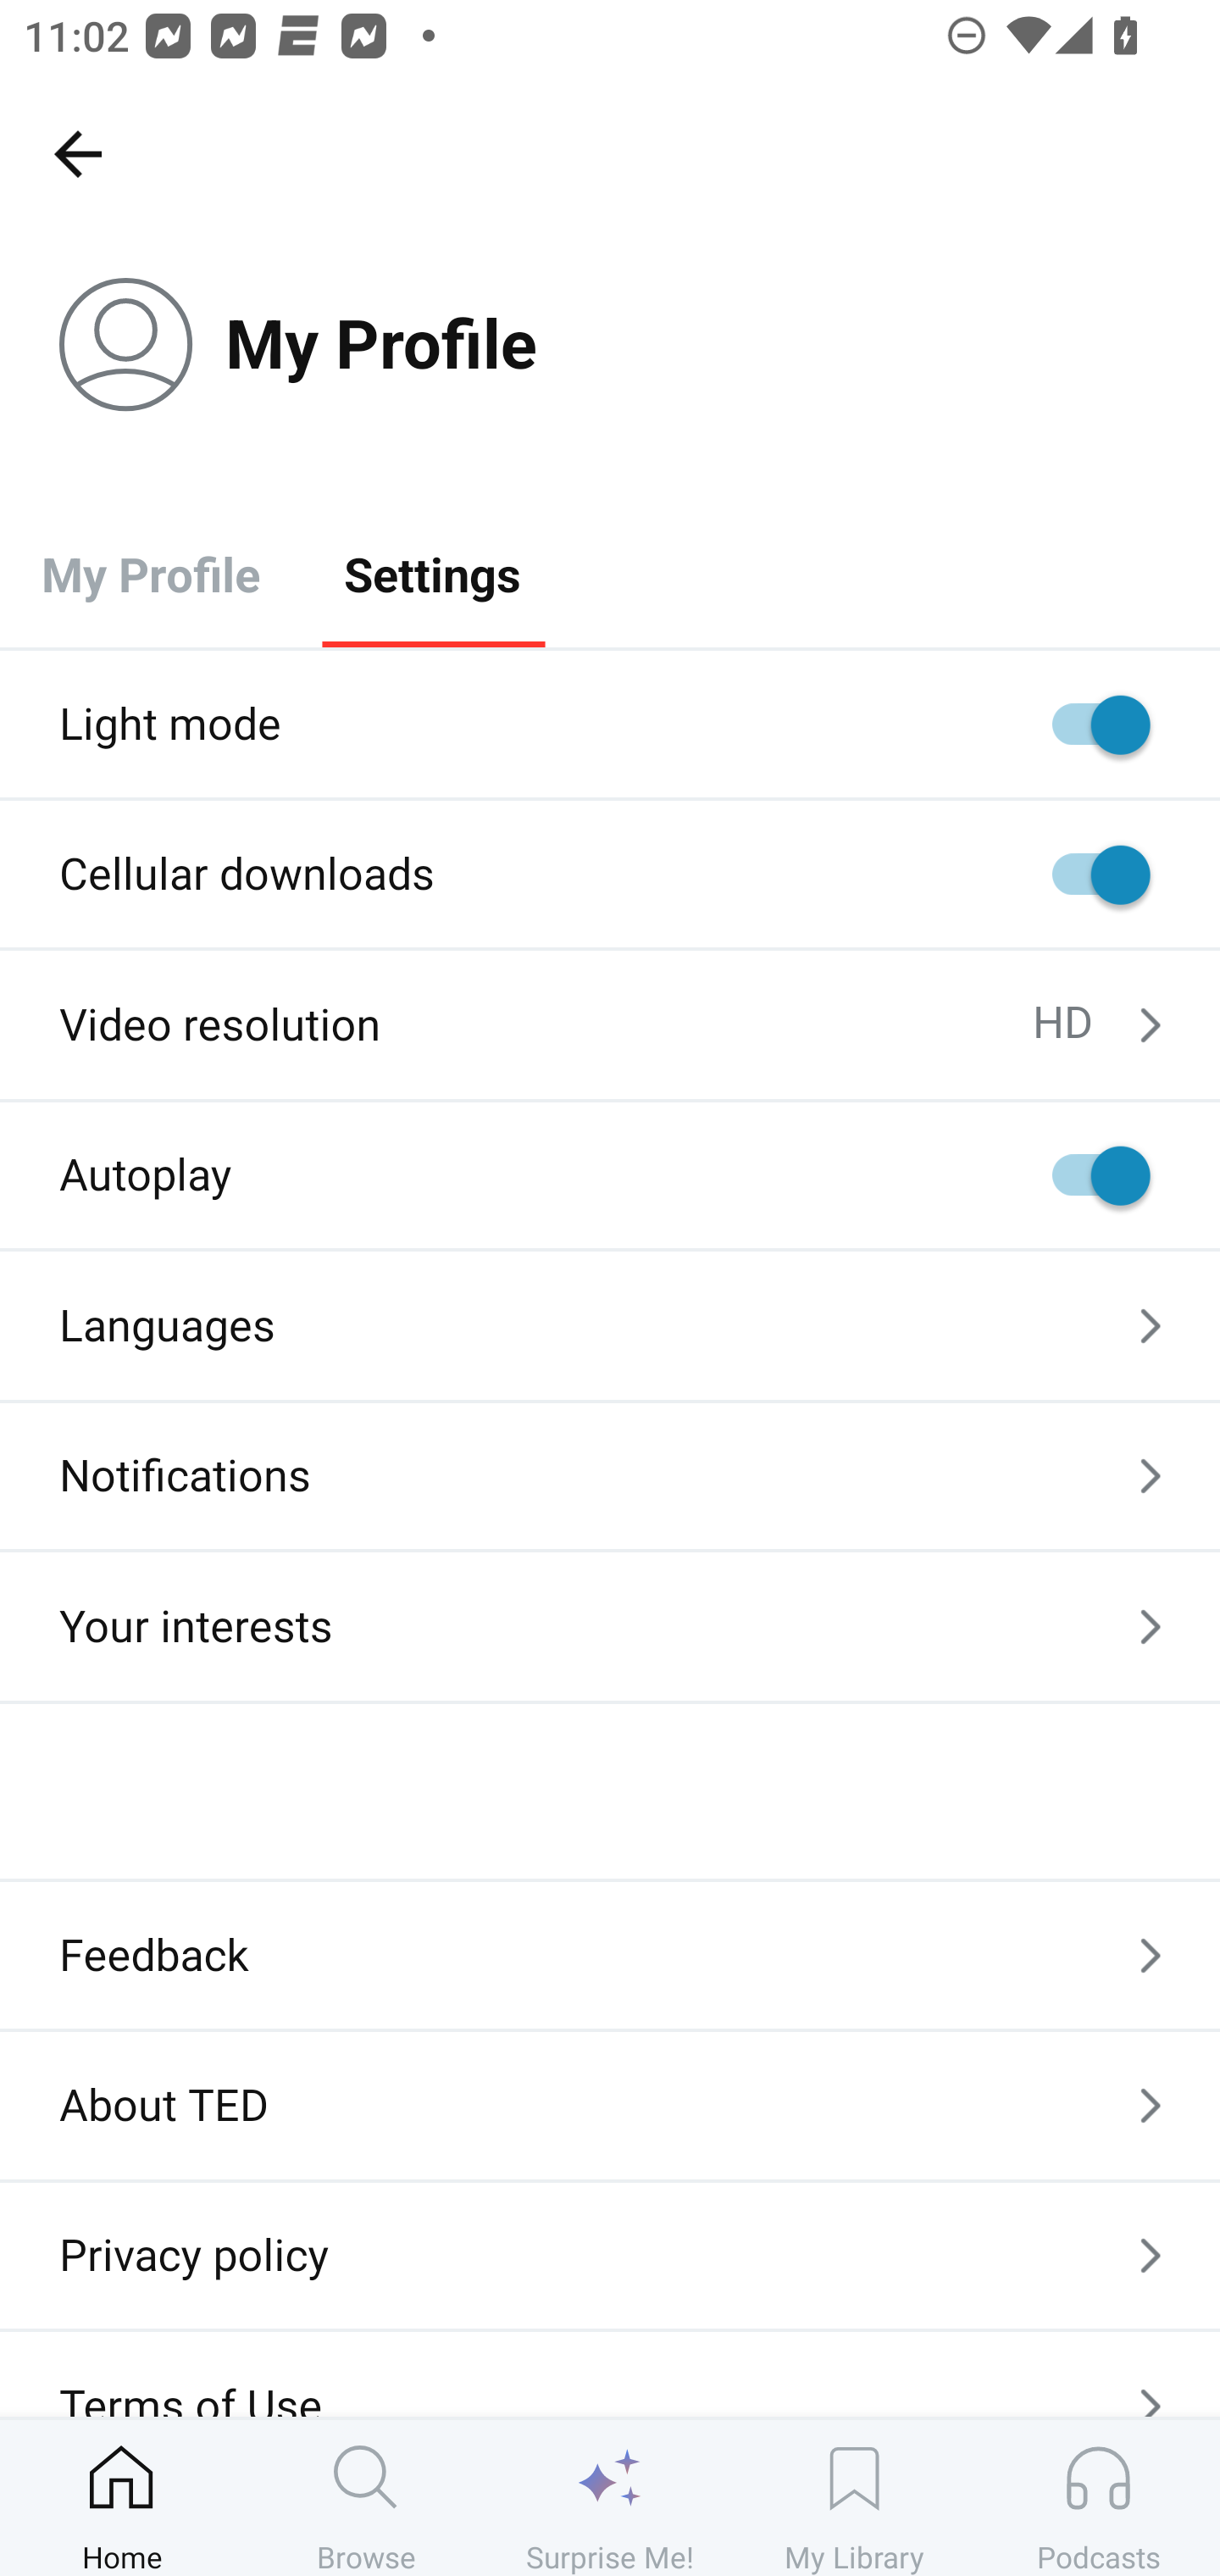  Describe the element at coordinates (151, 573) in the screenshot. I see `My Profile` at that location.